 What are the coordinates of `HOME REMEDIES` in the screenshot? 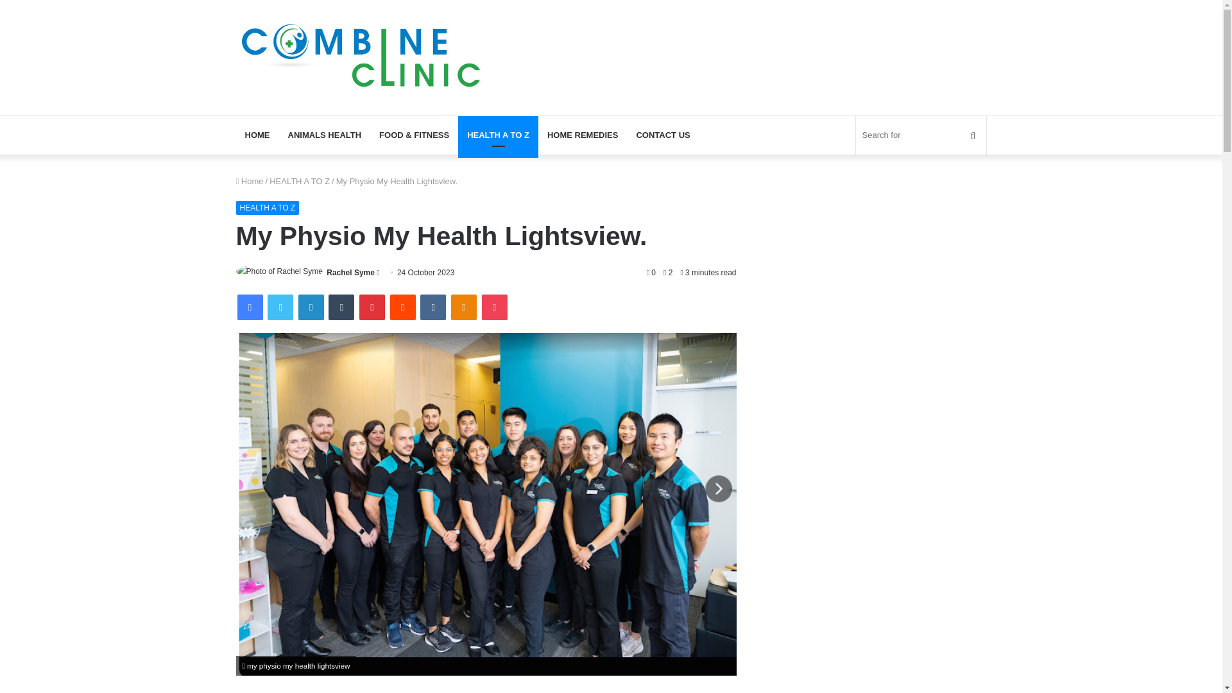 It's located at (583, 135).